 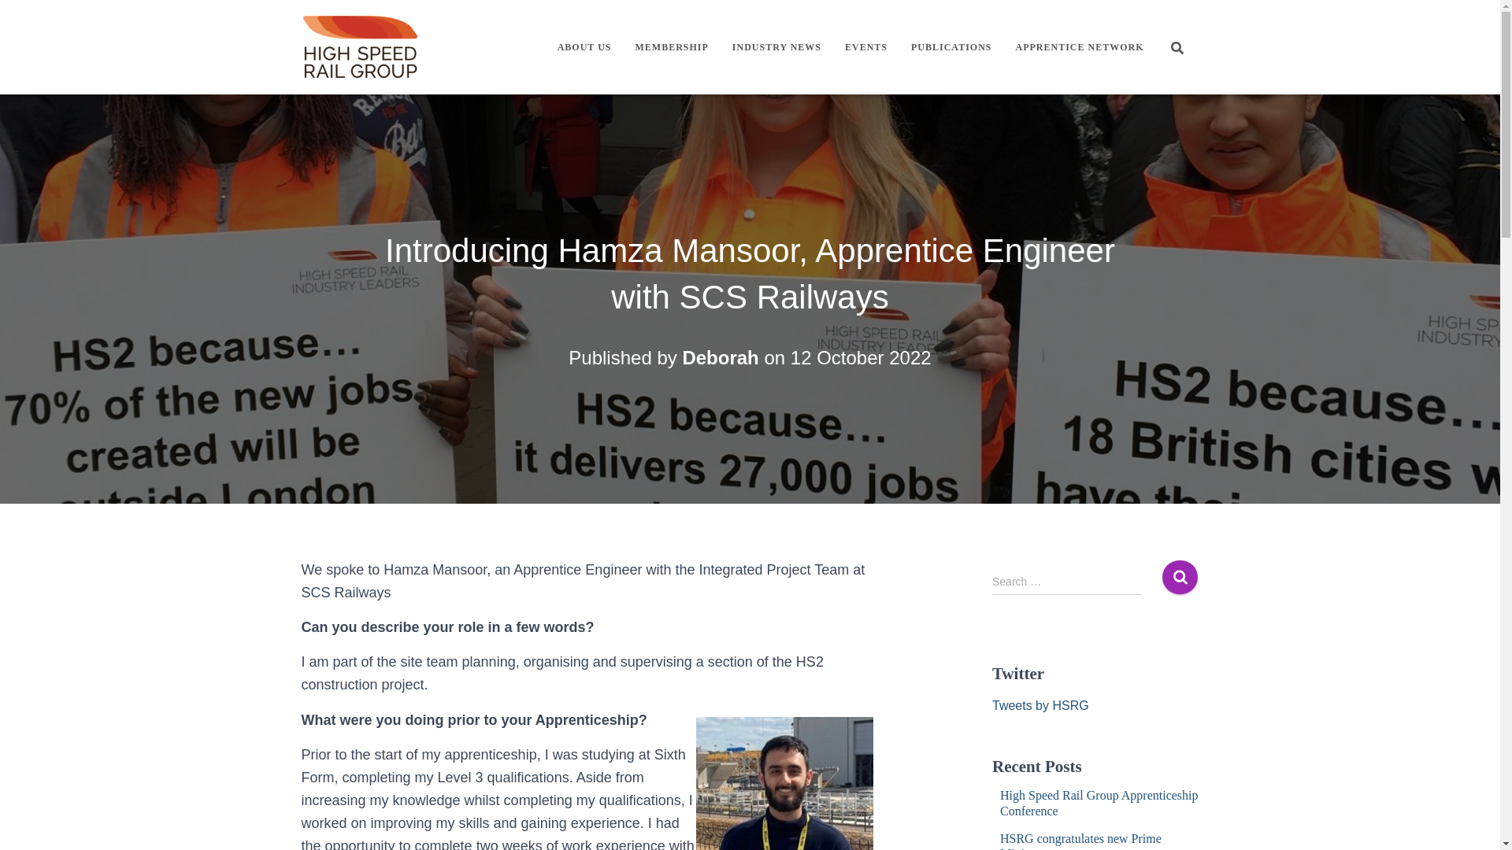 I want to click on Search, so click(x=1180, y=576).